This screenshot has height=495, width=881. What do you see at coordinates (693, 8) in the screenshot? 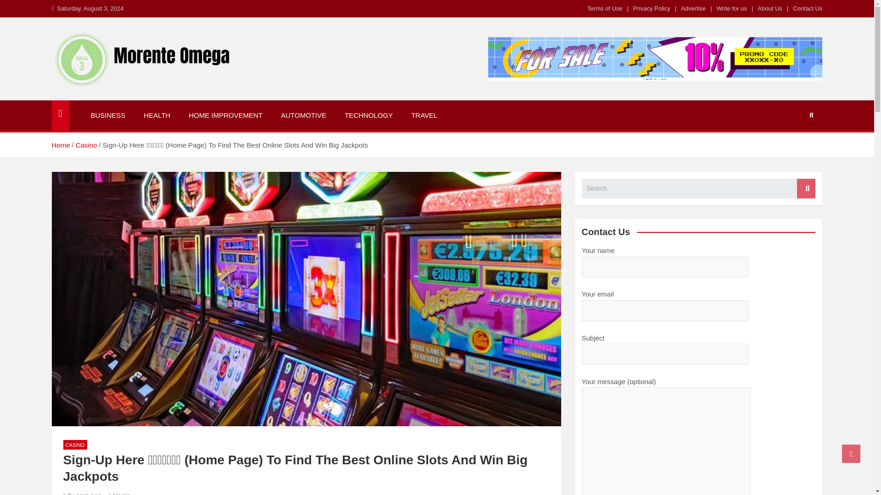
I see `Advertise` at bounding box center [693, 8].